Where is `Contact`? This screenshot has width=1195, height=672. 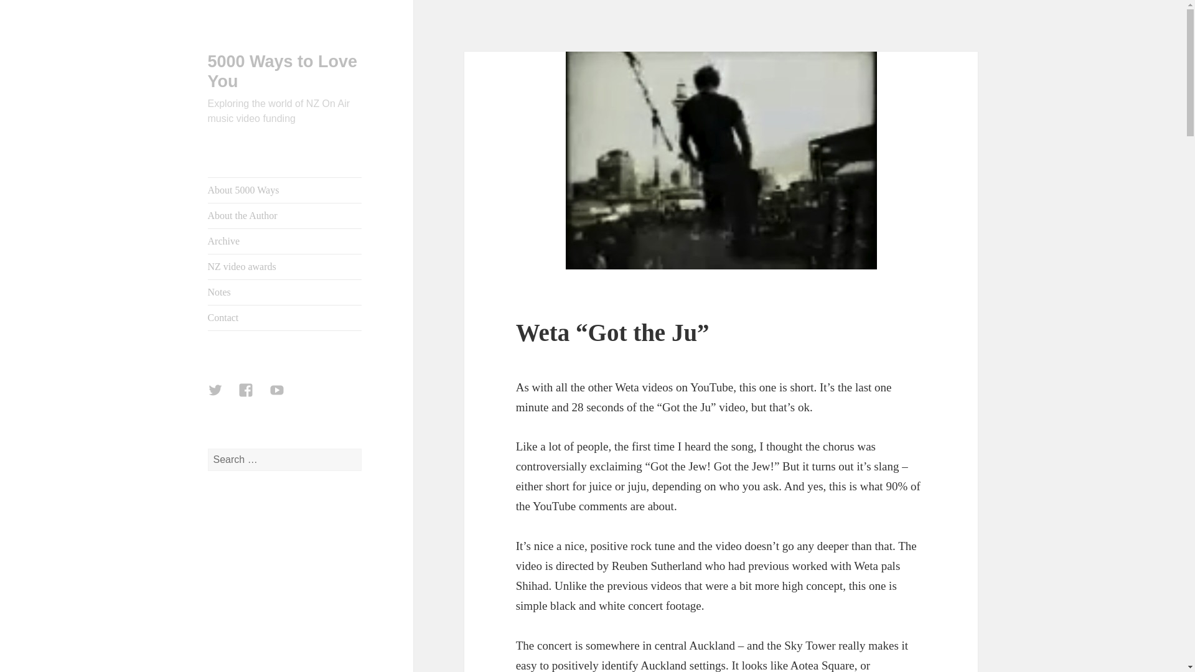
Contact is located at coordinates (285, 318).